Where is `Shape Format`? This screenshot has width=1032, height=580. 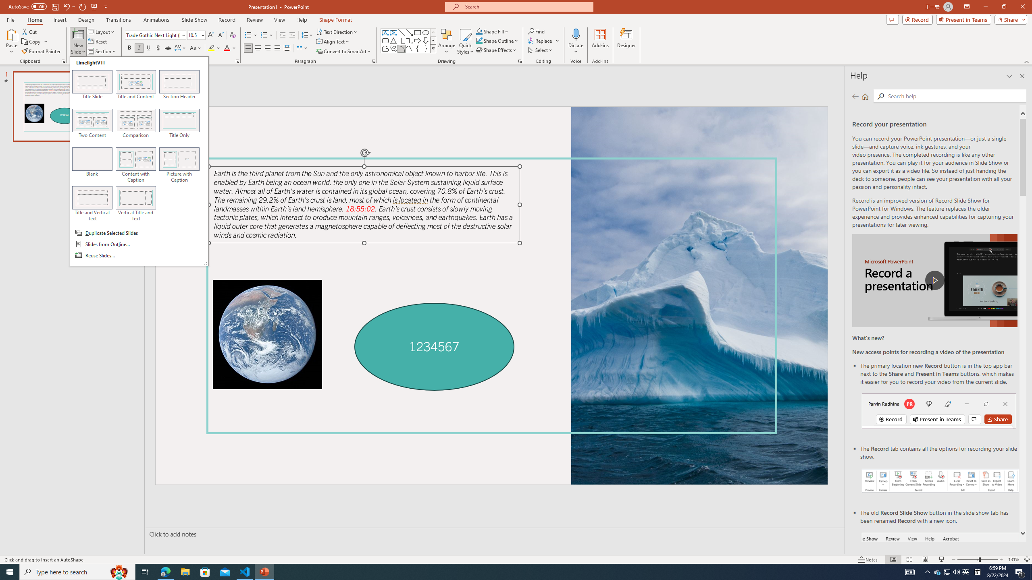
Shape Format is located at coordinates (336, 20).